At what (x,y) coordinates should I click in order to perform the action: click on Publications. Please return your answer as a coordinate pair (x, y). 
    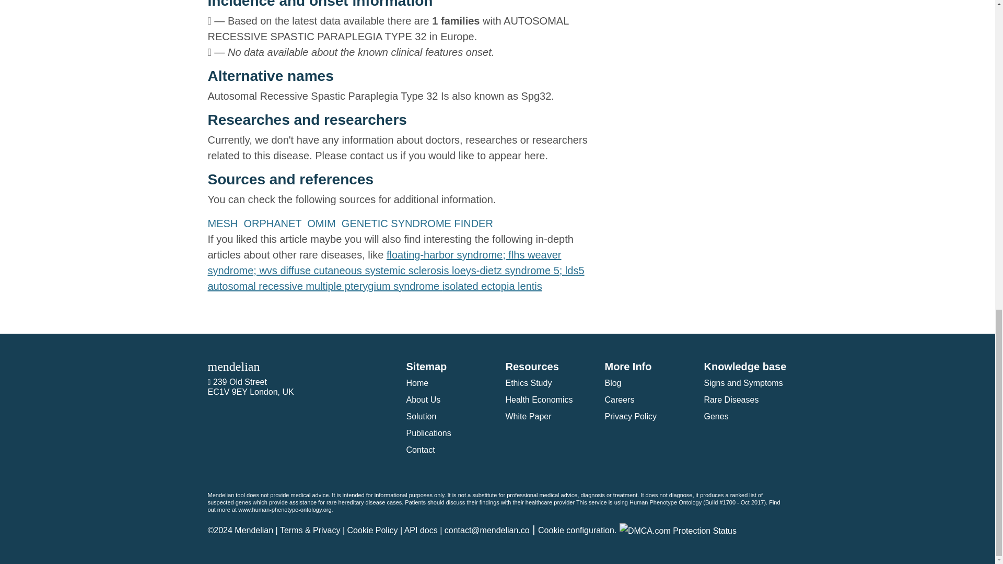
    Looking at the image, I should click on (428, 433).